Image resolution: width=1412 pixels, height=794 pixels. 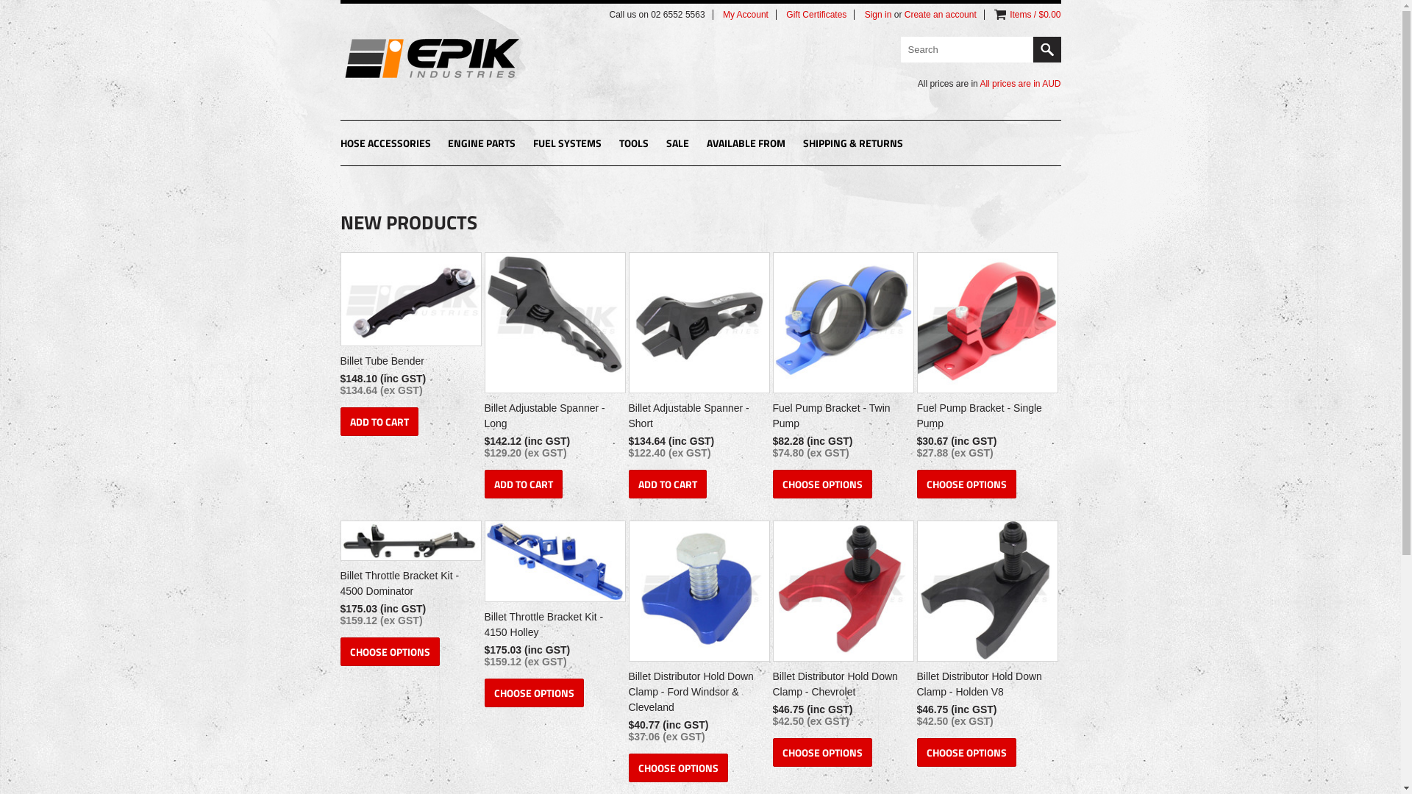 What do you see at coordinates (941, 15) in the screenshot?
I see `Create an account` at bounding box center [941, 15].